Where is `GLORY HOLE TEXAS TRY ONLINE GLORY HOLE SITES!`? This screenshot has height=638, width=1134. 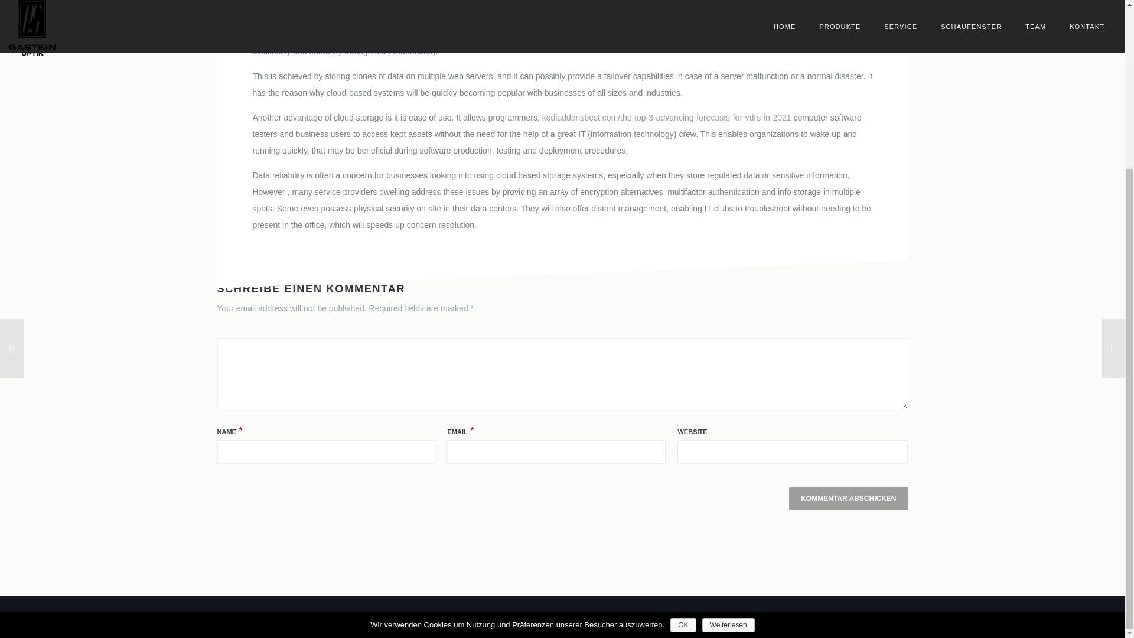
GLORY HOLE TEXAS TRY ONLINE GLORY HOLE SITES! is located at coordinates (128, 126).